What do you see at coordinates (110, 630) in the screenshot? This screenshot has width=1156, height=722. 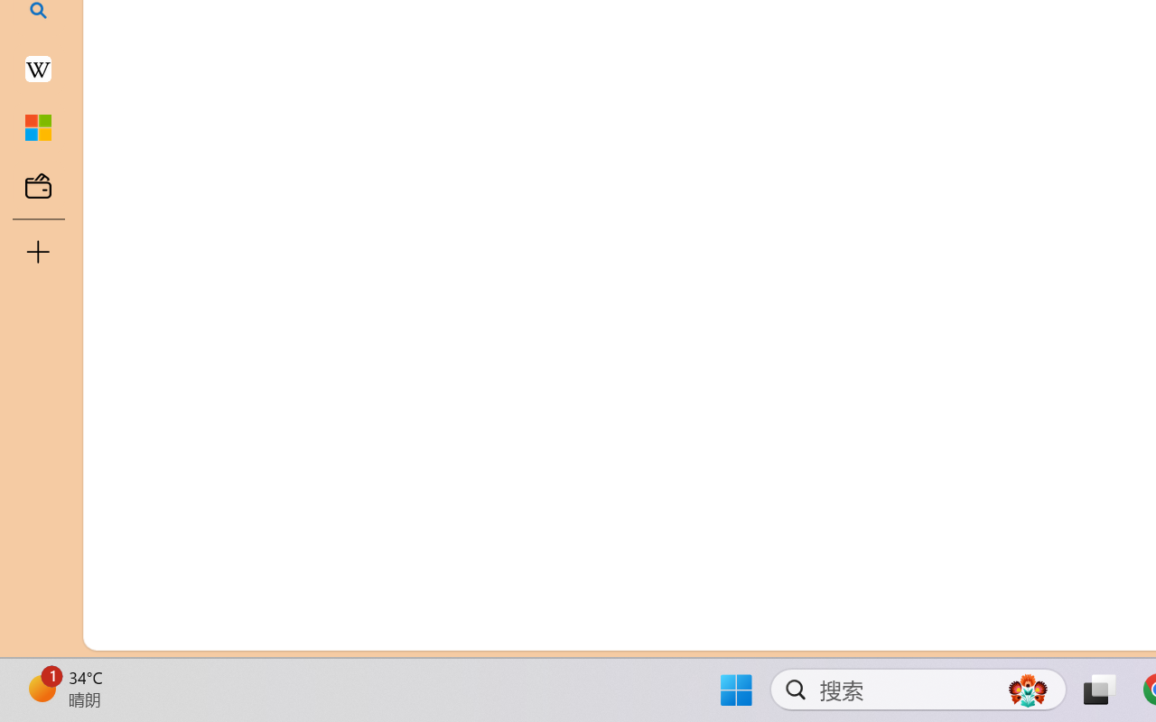 I see `remote` at bounding box center [110, 630].